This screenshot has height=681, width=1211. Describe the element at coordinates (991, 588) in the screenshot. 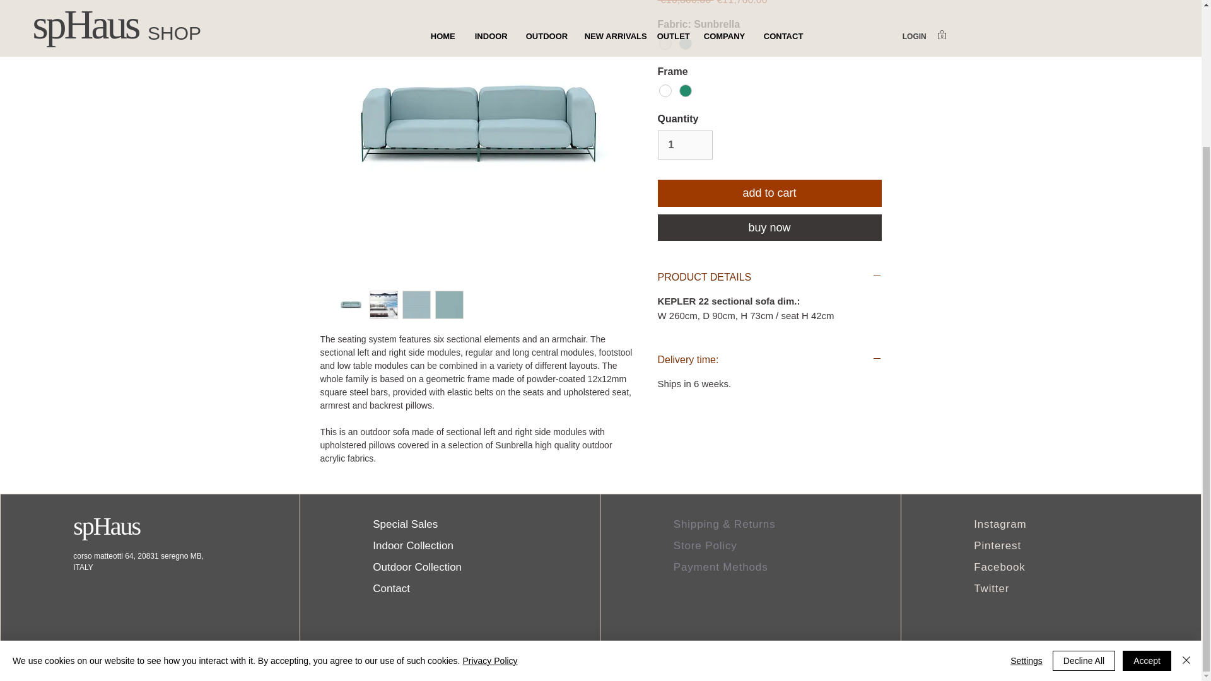

I see `Twitter` at that location.